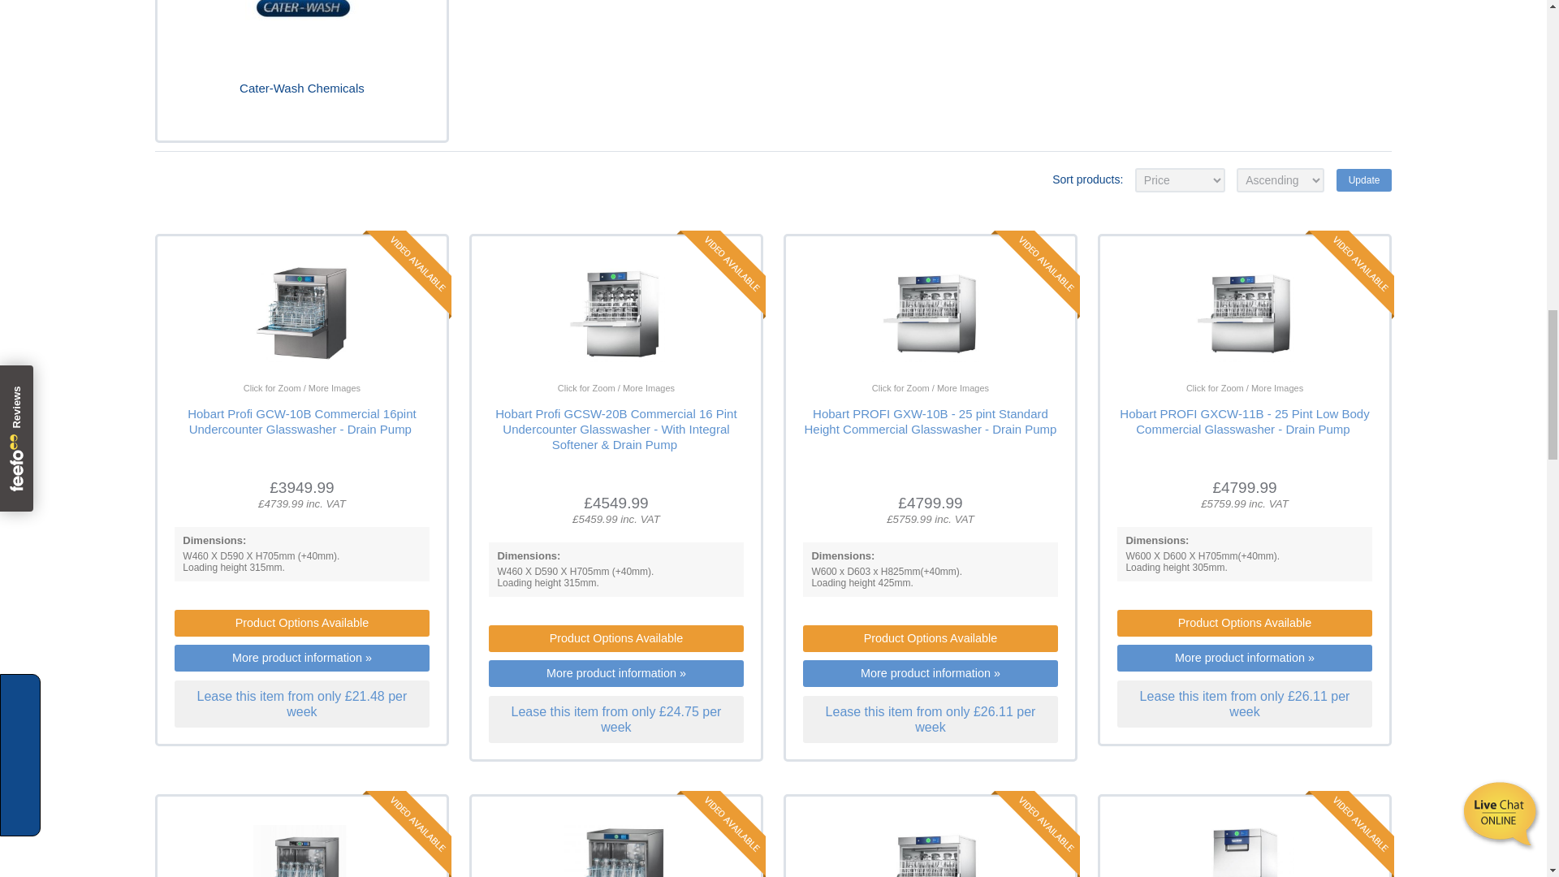 The width and height of the screenshot is (1559, 877). I want to click on Click for more product information, so click(268, 845).